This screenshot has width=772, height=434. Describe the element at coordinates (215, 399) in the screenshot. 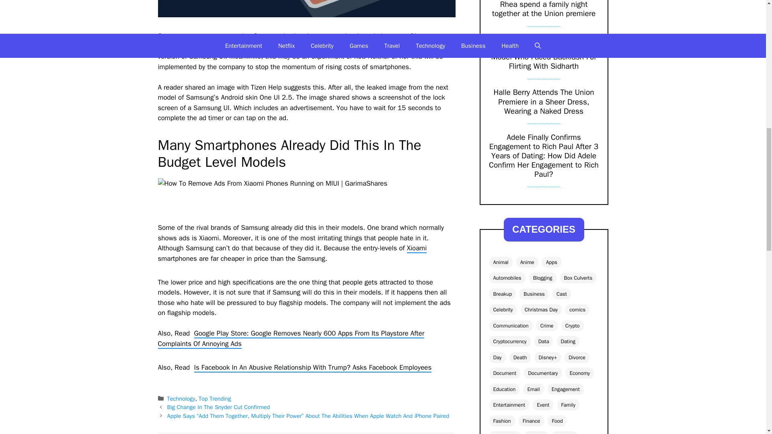

I see `Top Trending` at that location.